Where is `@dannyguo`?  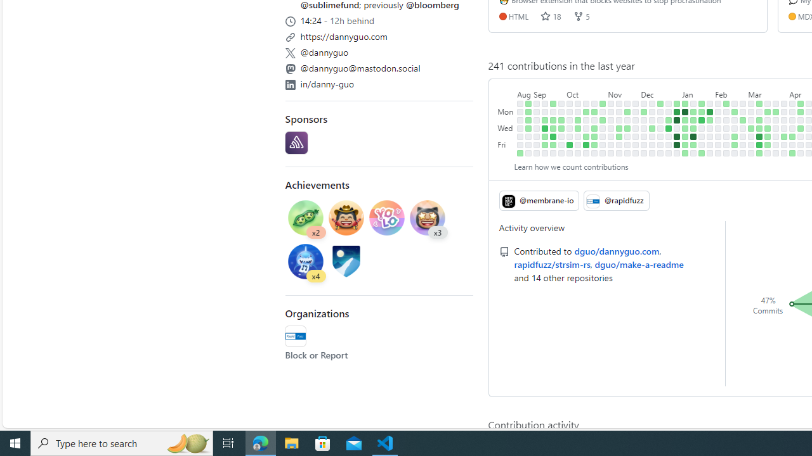 @dannyguo is located at coordinates (379, 51).